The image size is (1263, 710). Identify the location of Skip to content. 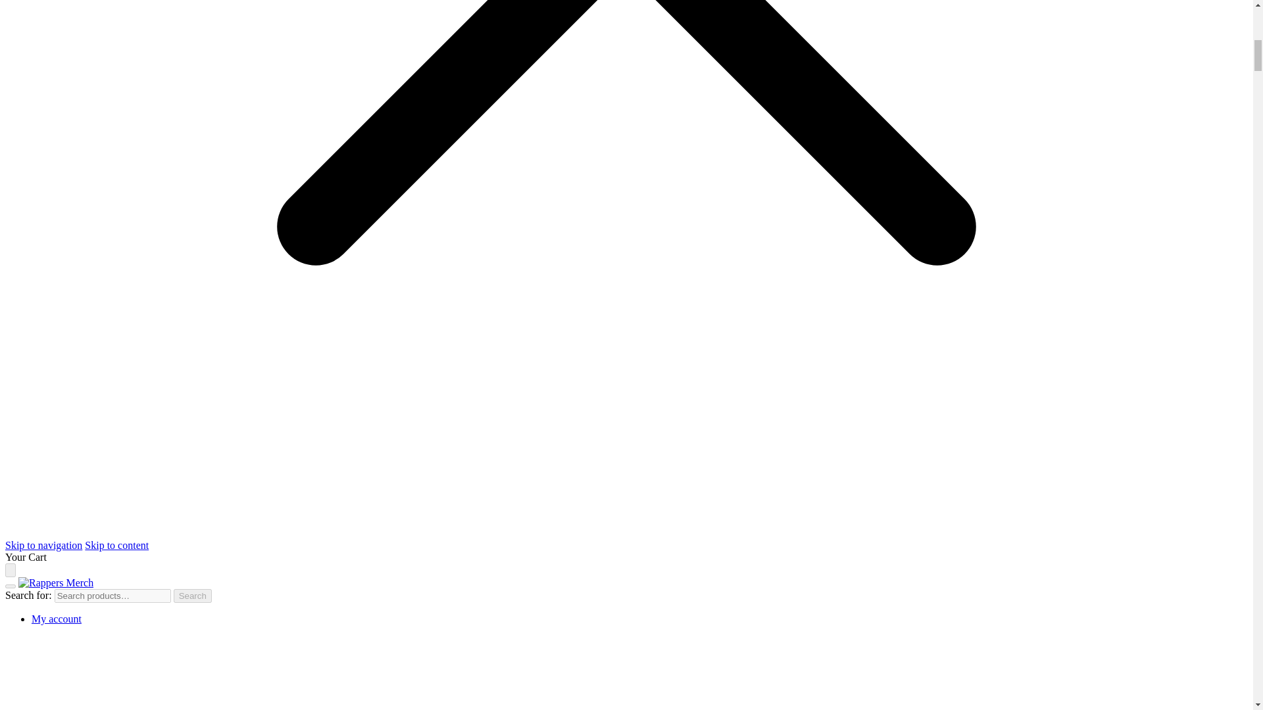
(116, 545).